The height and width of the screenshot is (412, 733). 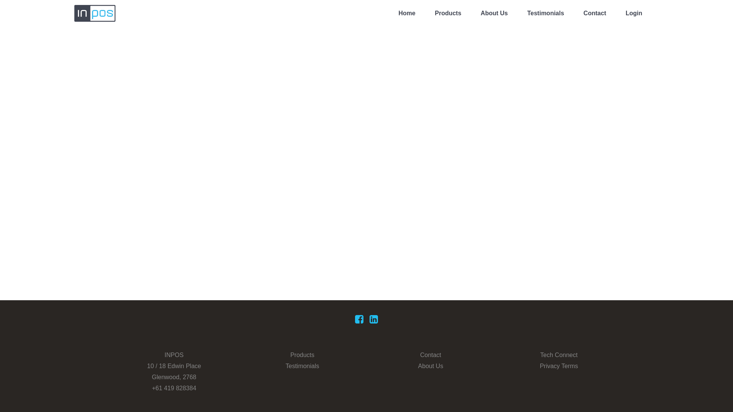 What do you see at coordinates (302, 355) in the screenshot?
I see `Products` at bounding box center [302, 355].